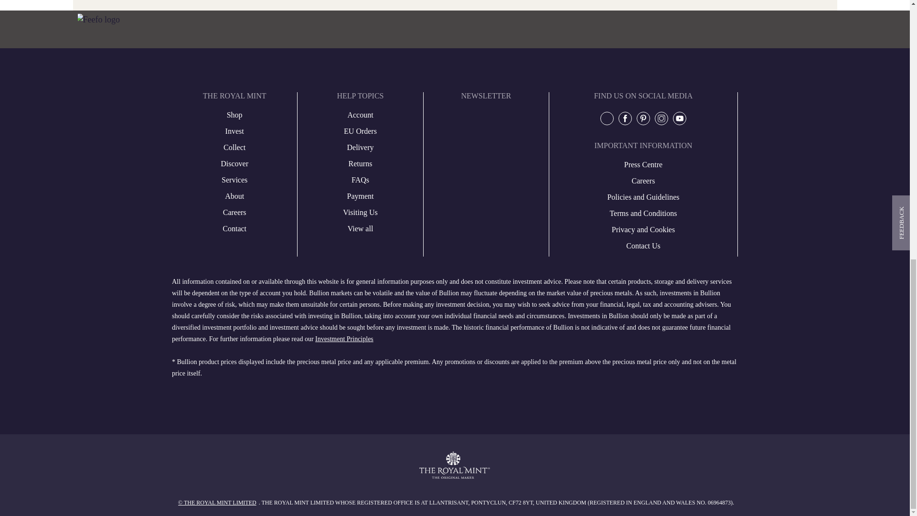 The image size is (917, 516). Describe the element at coordinates (97, 20) in the screenshot. I see `Read more independent Royal Mint reviews on Feefo` at that location.